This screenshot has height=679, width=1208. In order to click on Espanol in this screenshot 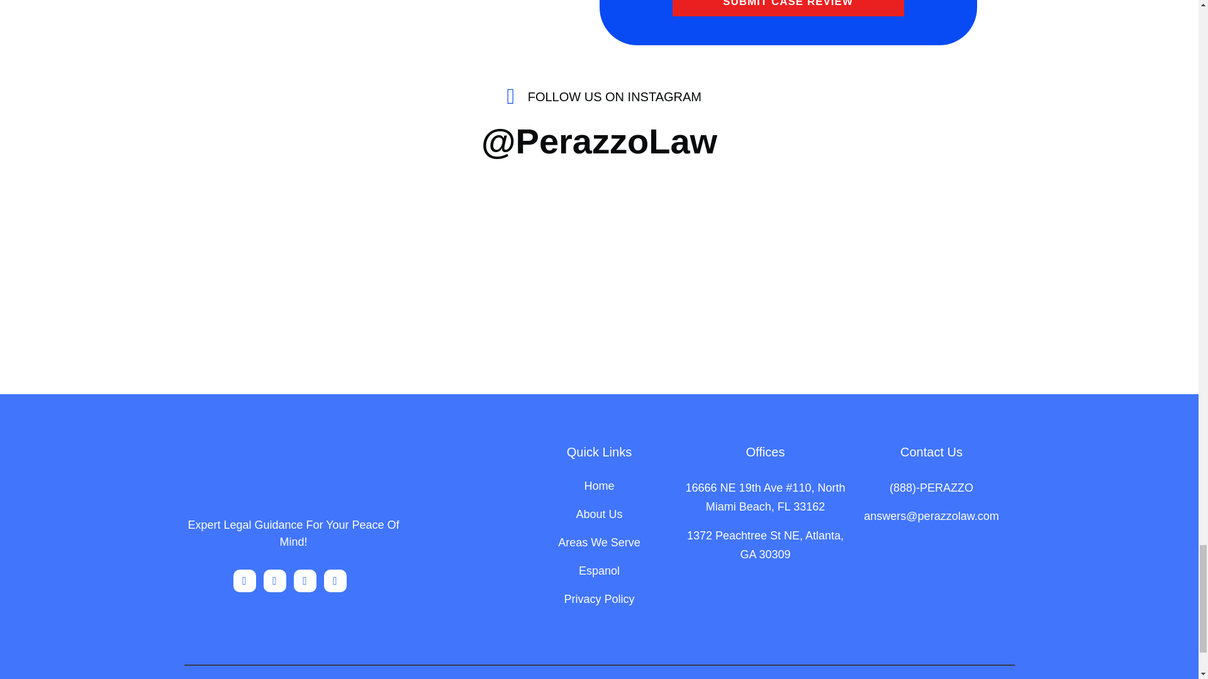, I will do `click(599, 577)`.